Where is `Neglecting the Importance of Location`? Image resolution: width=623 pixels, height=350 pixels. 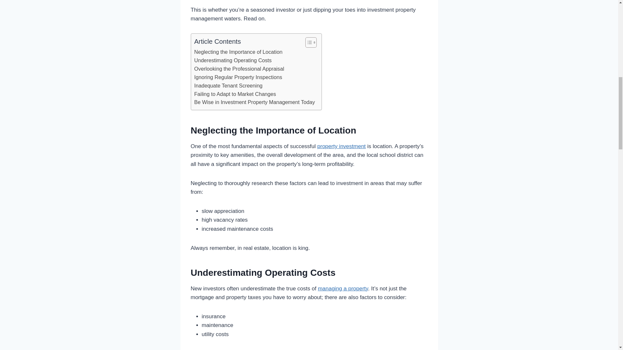 Neglecting the Importance of Location is located at coordinates (238, 52).